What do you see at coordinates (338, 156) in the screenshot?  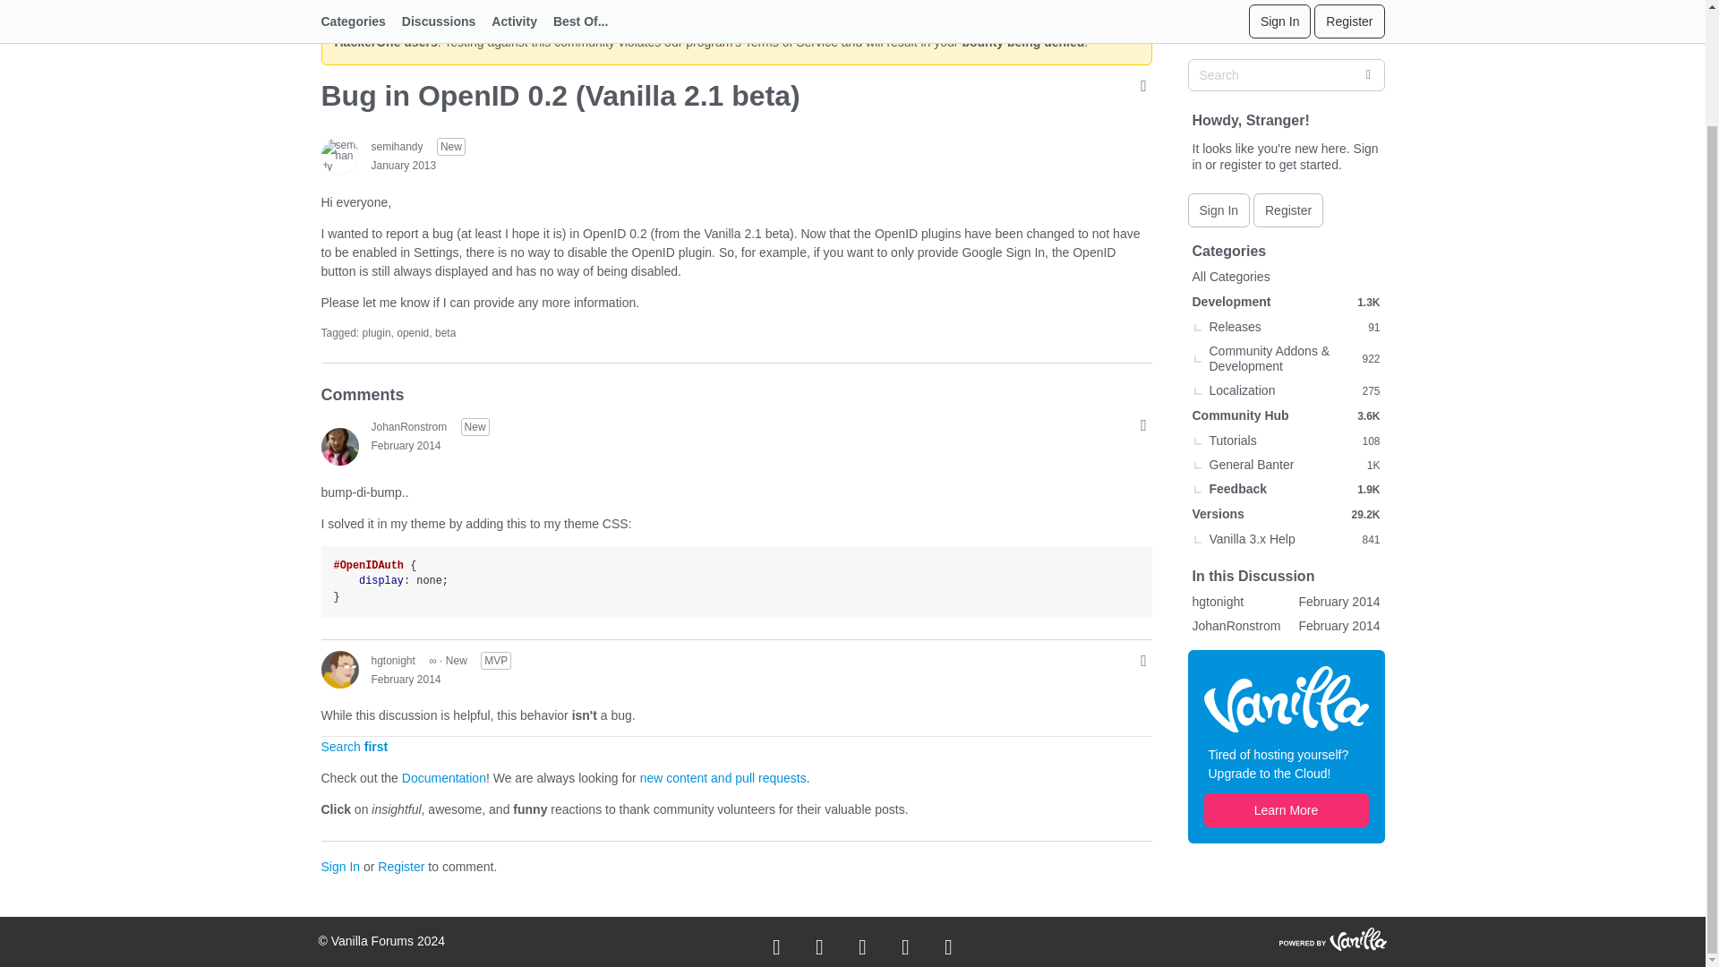 I see `semihandy` at bounding box center [338, 156].